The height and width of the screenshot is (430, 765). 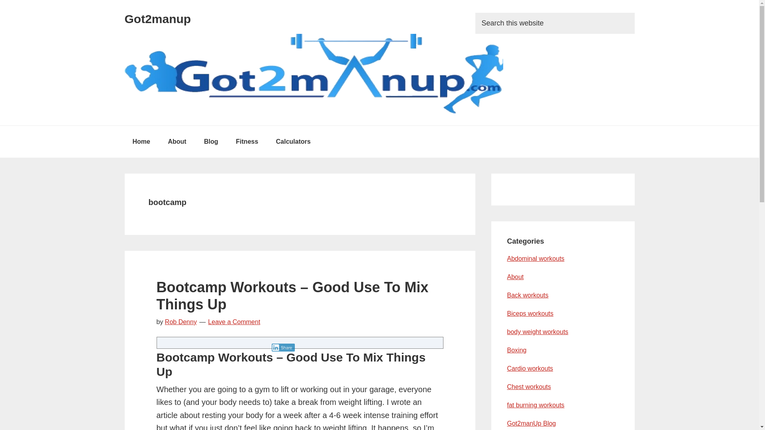 What do you see at coordinates (516, 350) in the screenshot?
I see `Boxing` at bounding box center [516, 350].